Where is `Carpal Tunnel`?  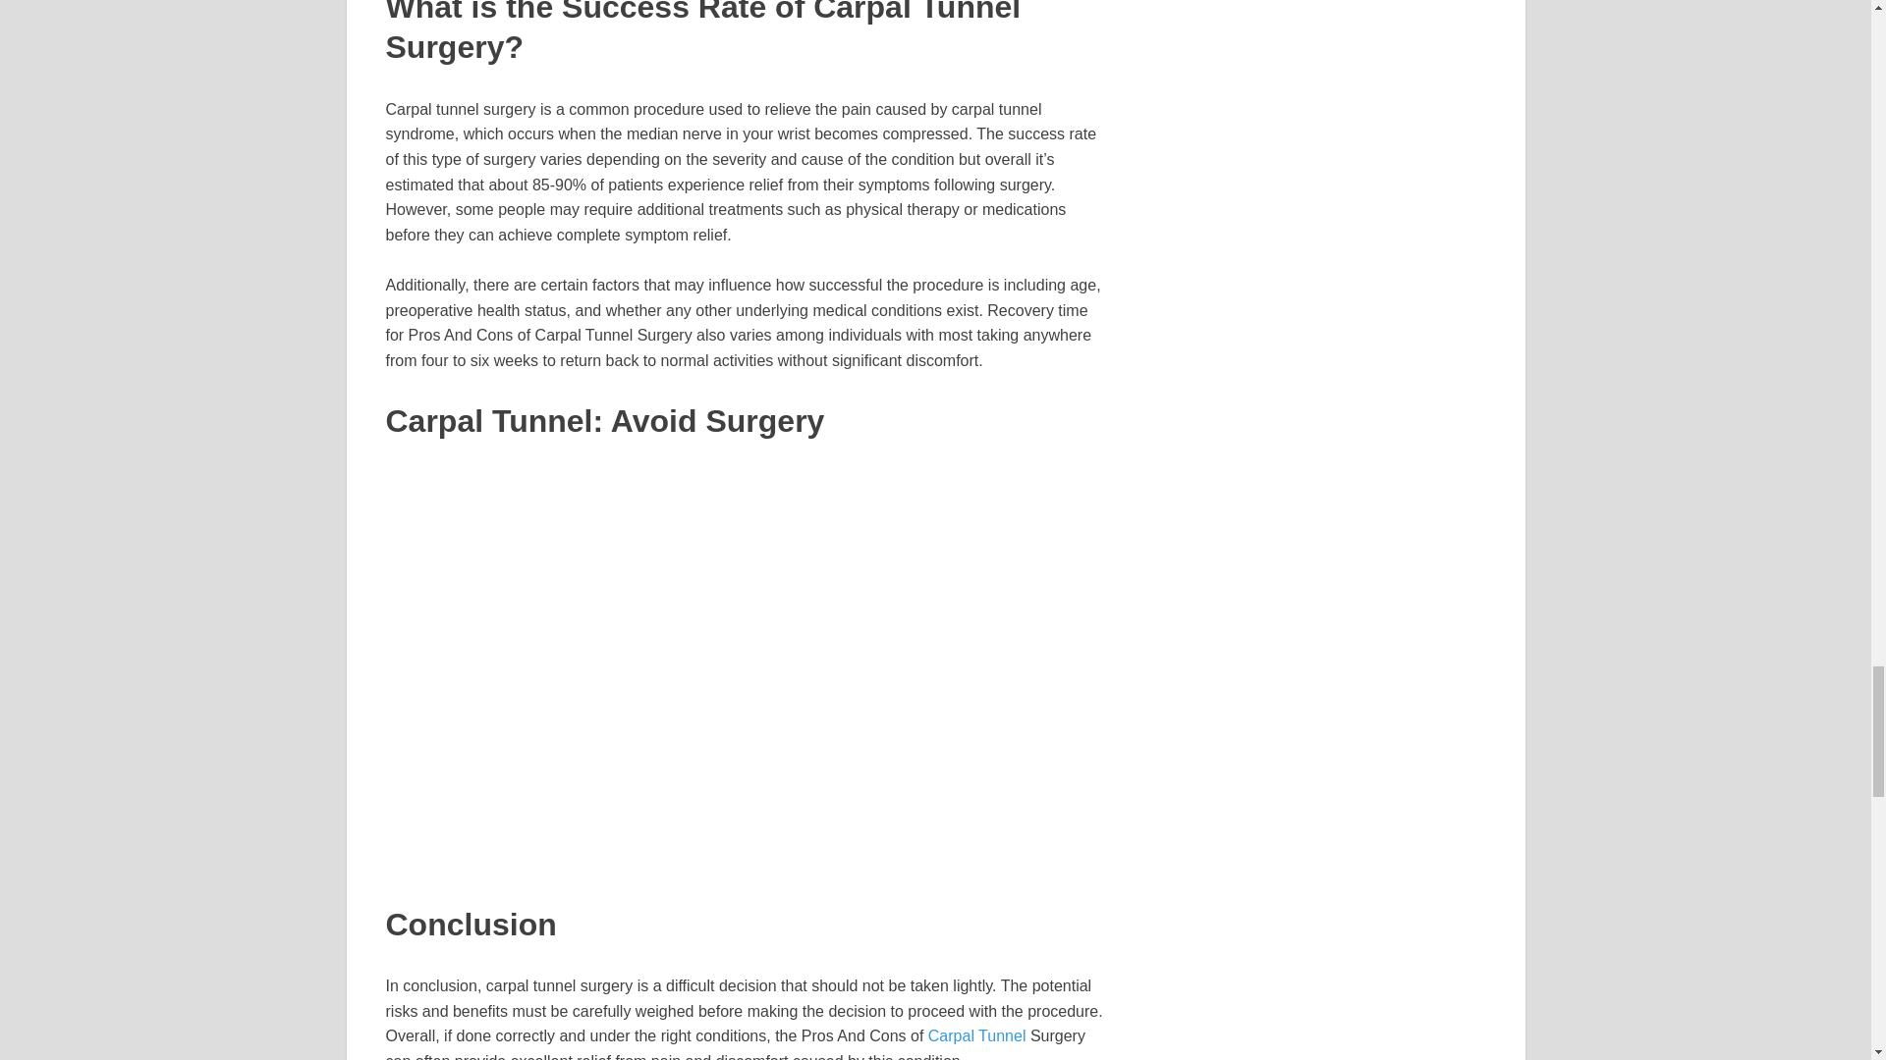 Carpal Tunnel is located at coordinates (976, 1034).